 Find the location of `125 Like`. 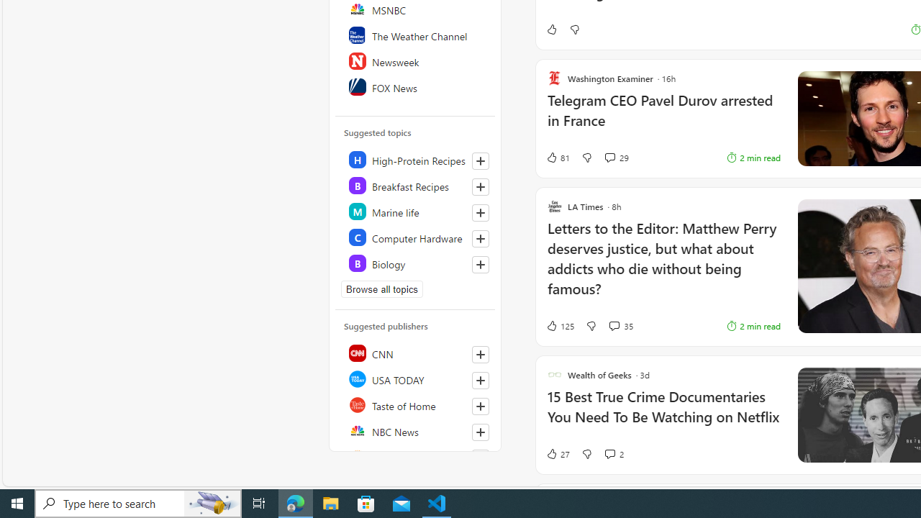

125 Like is located at coordinates (560, 325).